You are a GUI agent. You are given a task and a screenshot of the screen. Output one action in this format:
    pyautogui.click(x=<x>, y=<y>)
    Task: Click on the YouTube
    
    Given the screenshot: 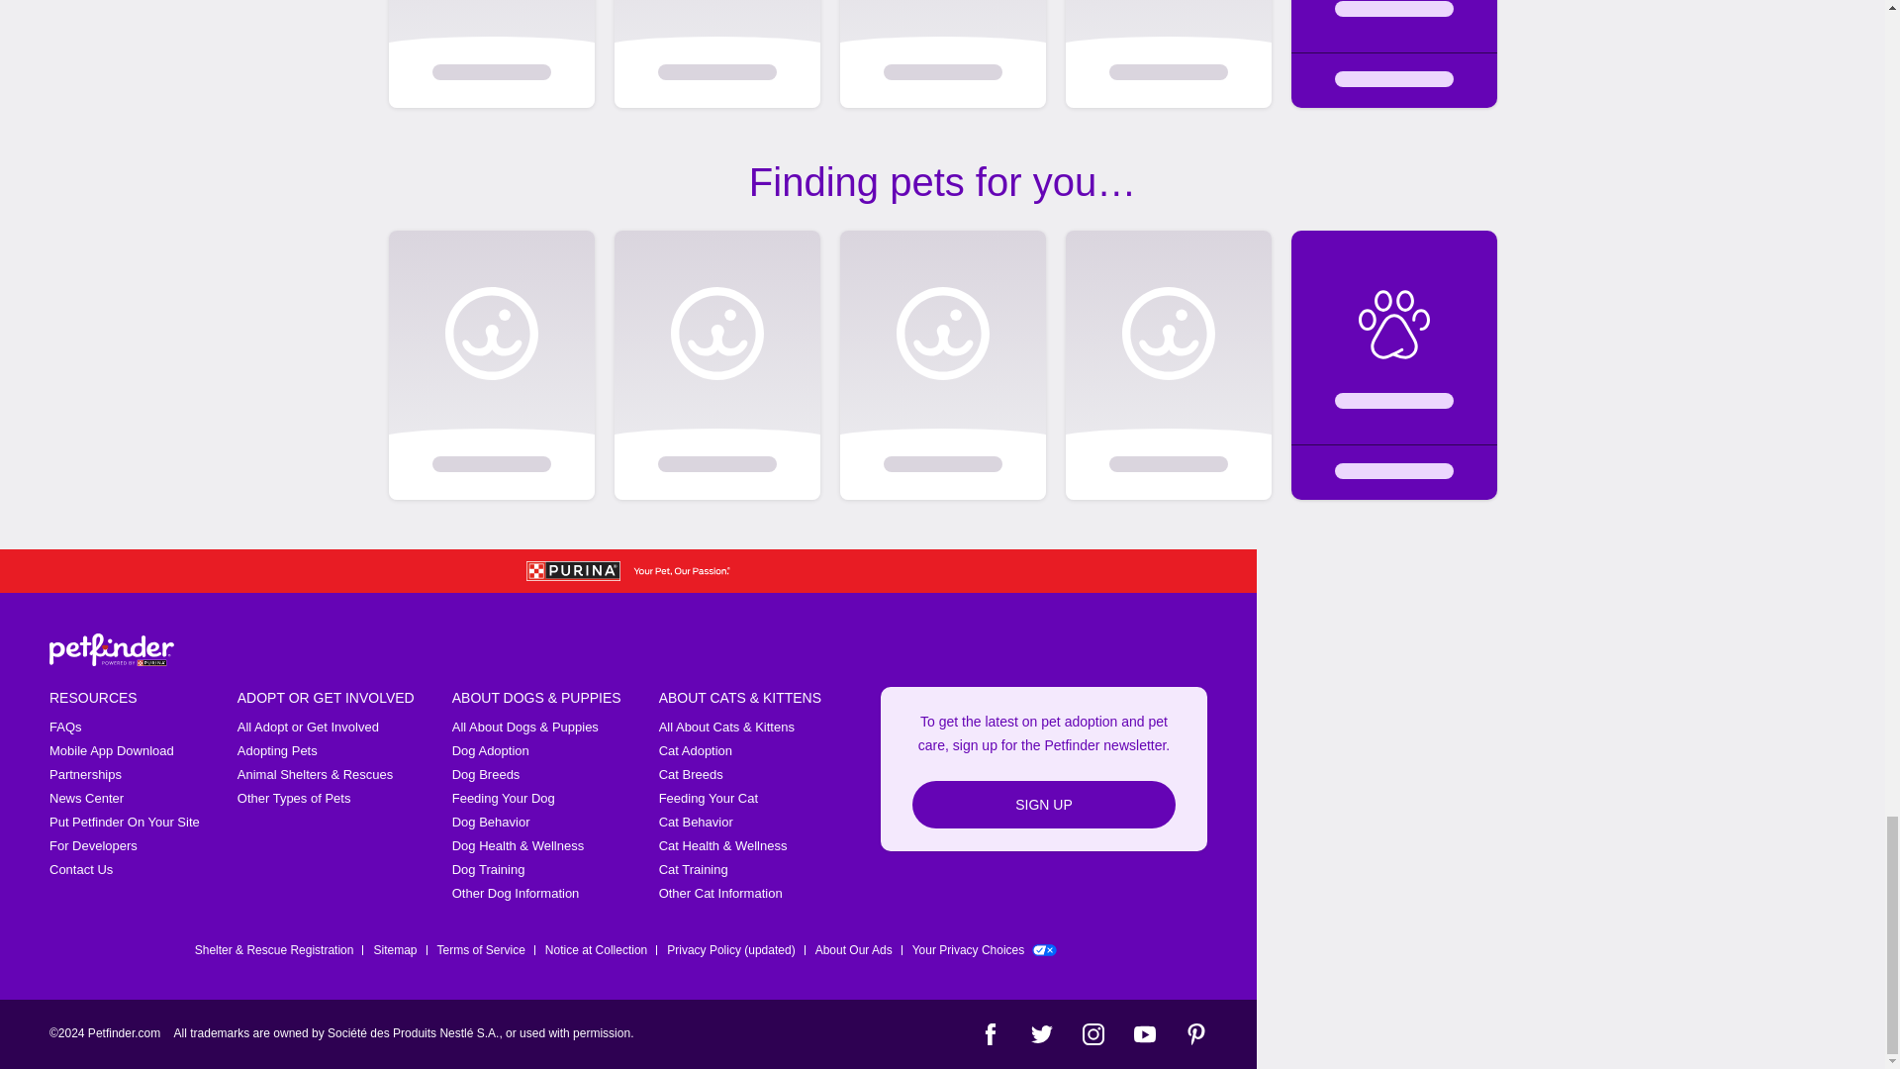 What is the action you would take?
    pyautogui.click(x=1144, y=1033)
    